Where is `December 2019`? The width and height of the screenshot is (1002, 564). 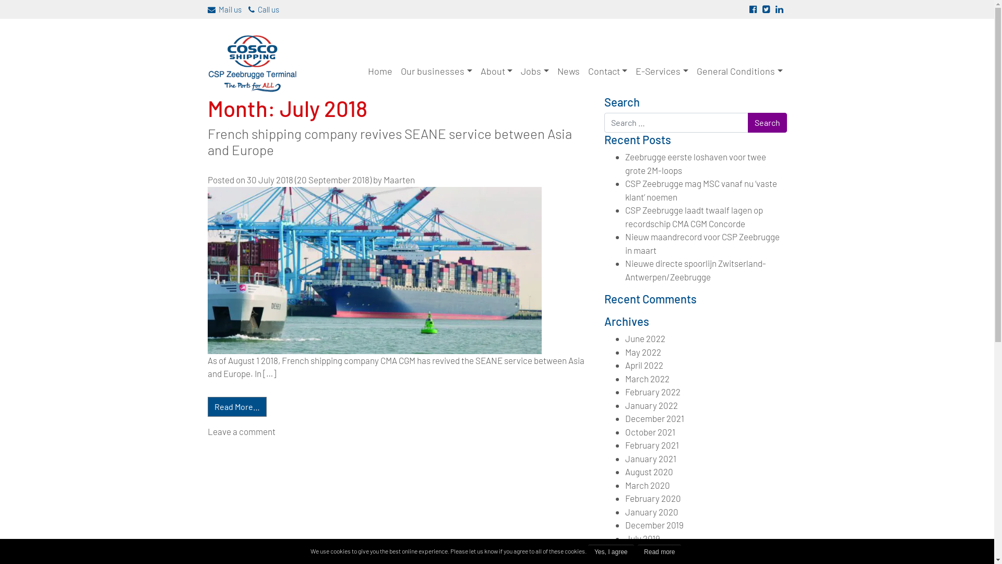
December 2019 is located at coordinates (654, 525).